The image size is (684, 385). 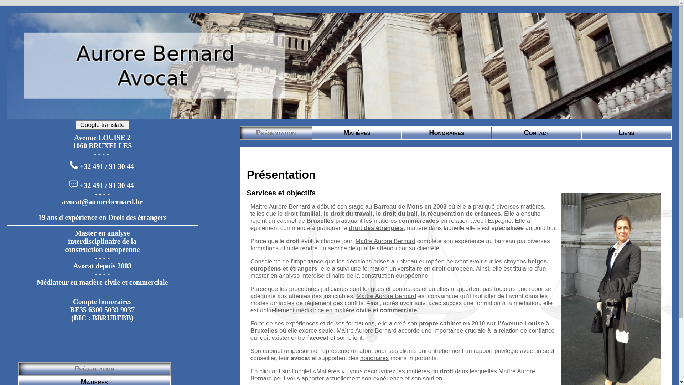 What do you see at coordinates (107, 185) in the screenshot?
I see ` +32 491 / 91 30 44 ` at bounding box center [107, 185].